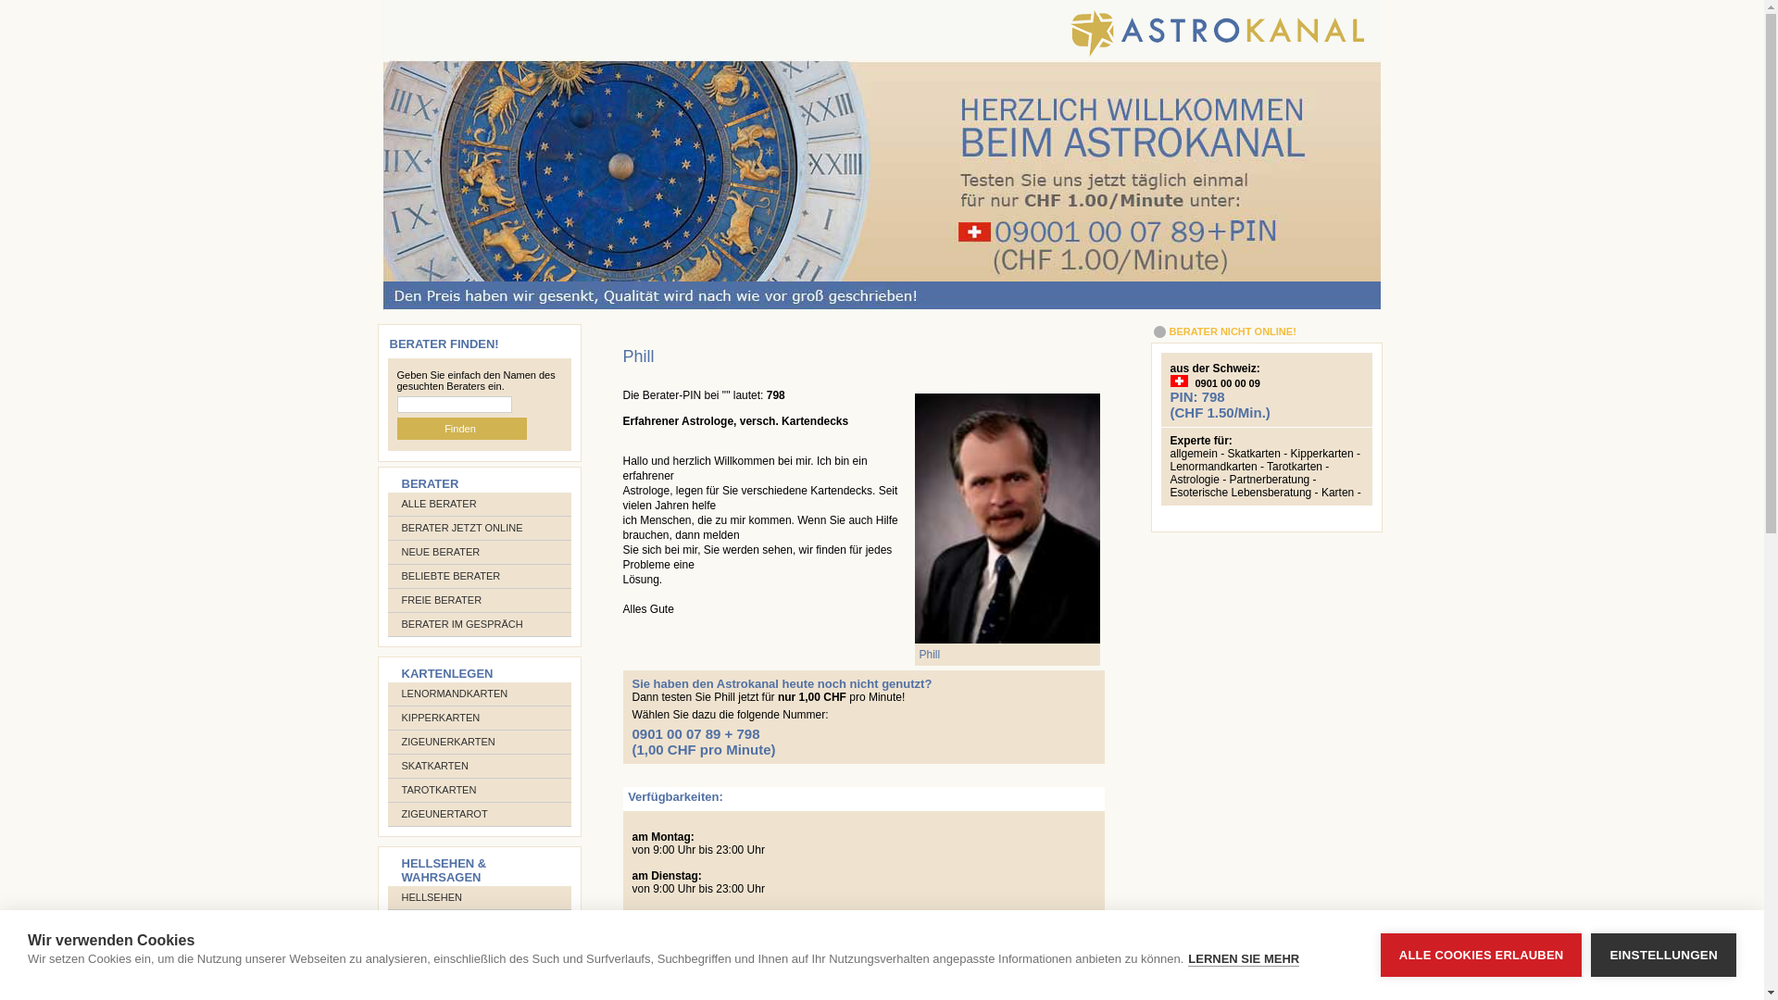 Image resolution: width=1778 pixels, height=1000 pixels. What do you see at coordinates (443, 600) in the screenshot?
I see `FREIE BERATER` at bounding box center [443, 600].